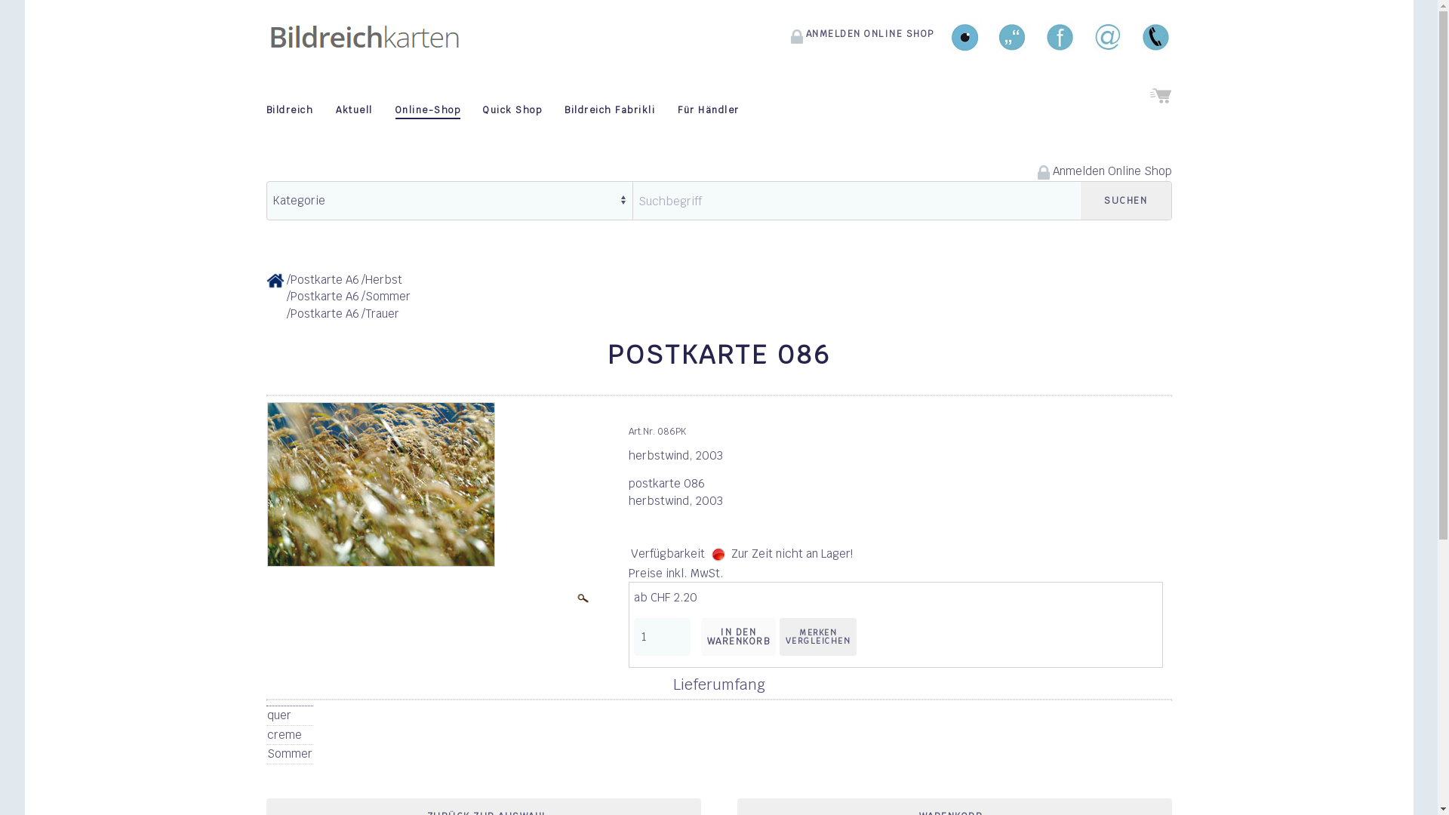 The height and width of the screenshot is (815, 1449). What do you see at coordinates (818, 637) in the screenshot?
I see `MERKEN
VERGLEICHEN` at bounding box center [818, 637].